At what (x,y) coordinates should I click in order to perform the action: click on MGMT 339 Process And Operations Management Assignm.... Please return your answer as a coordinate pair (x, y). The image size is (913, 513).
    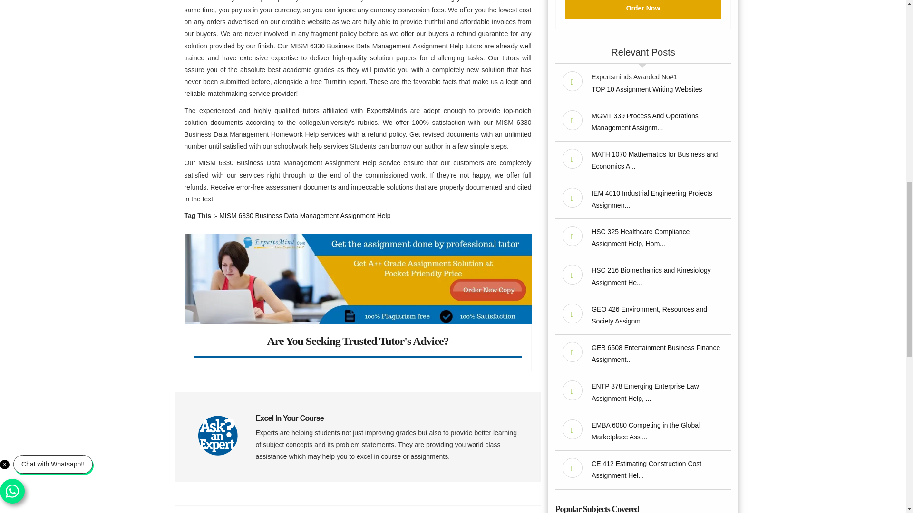
    Looking at the image, I should click on (645, 122).